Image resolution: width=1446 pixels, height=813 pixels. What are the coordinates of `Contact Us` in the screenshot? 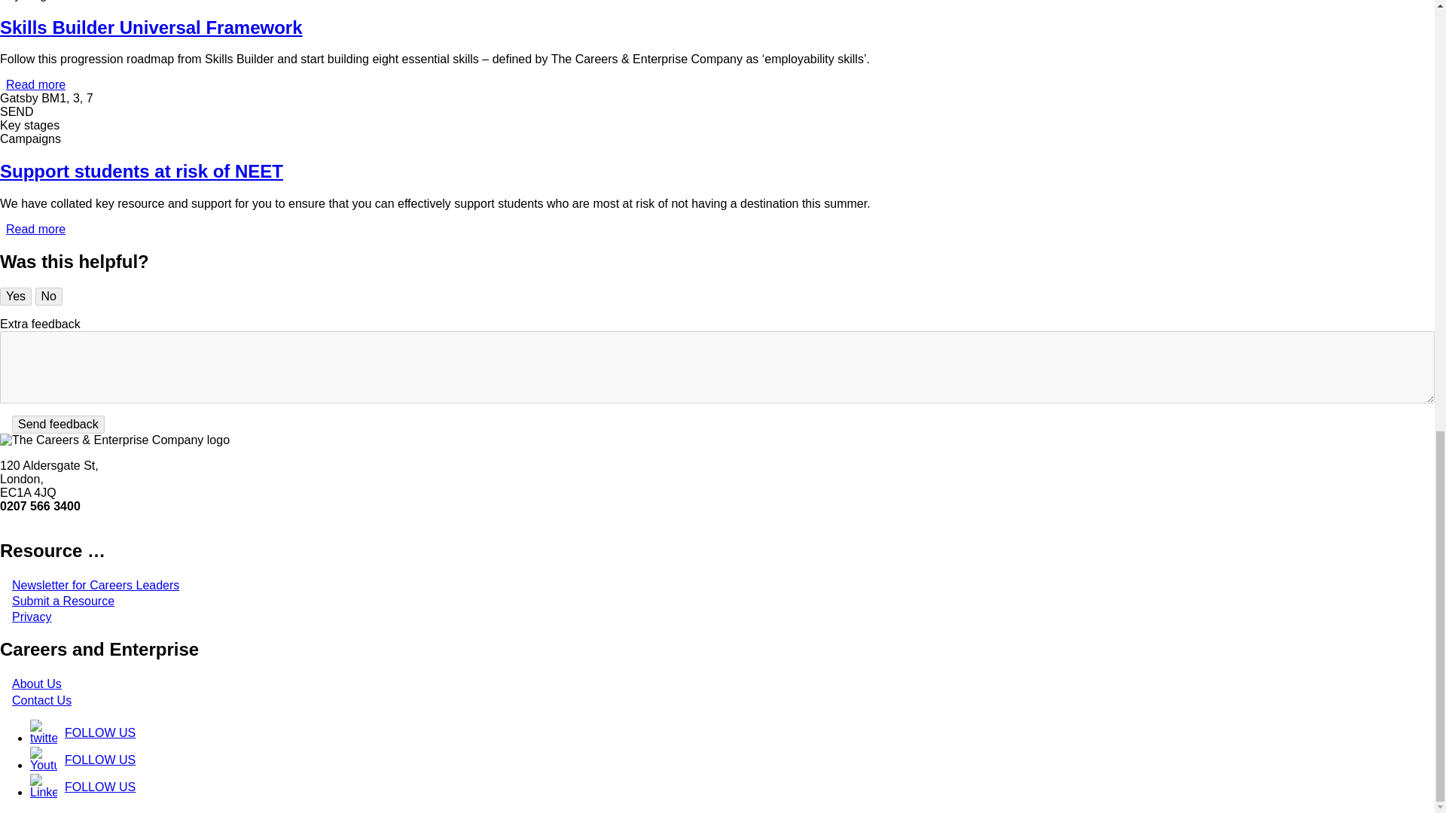 It's located at (31, 617).